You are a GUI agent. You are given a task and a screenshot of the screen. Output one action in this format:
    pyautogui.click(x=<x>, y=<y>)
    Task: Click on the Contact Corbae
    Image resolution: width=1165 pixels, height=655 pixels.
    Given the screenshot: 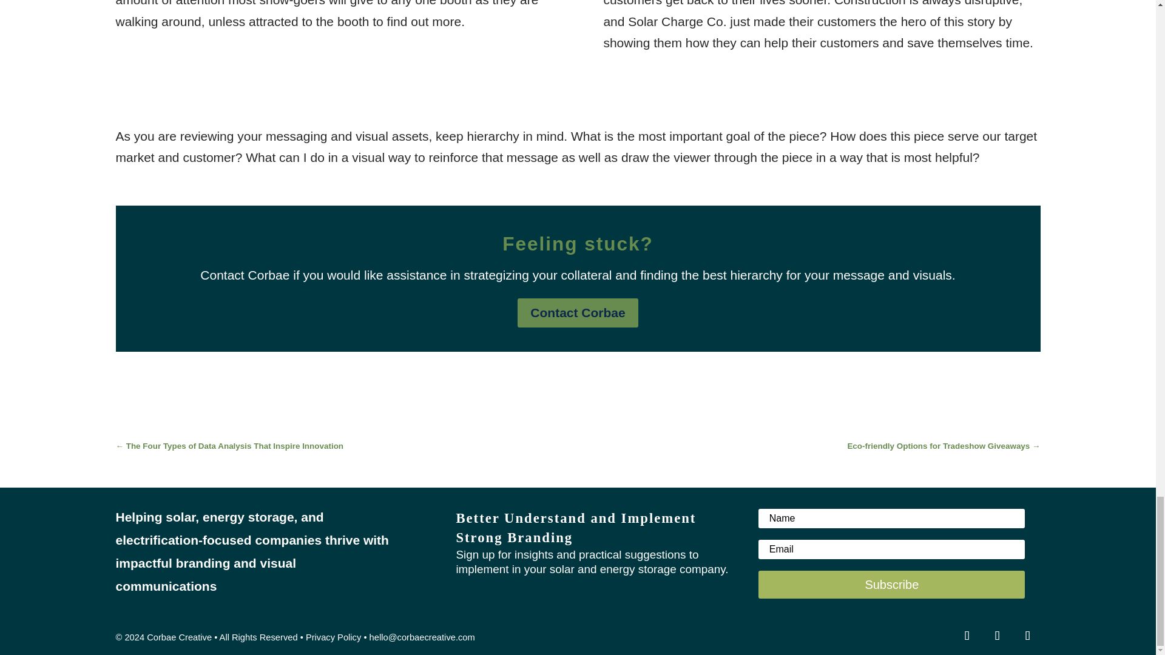 What is the action you would take?
    pyautogui.click(x=577, y=313)
    